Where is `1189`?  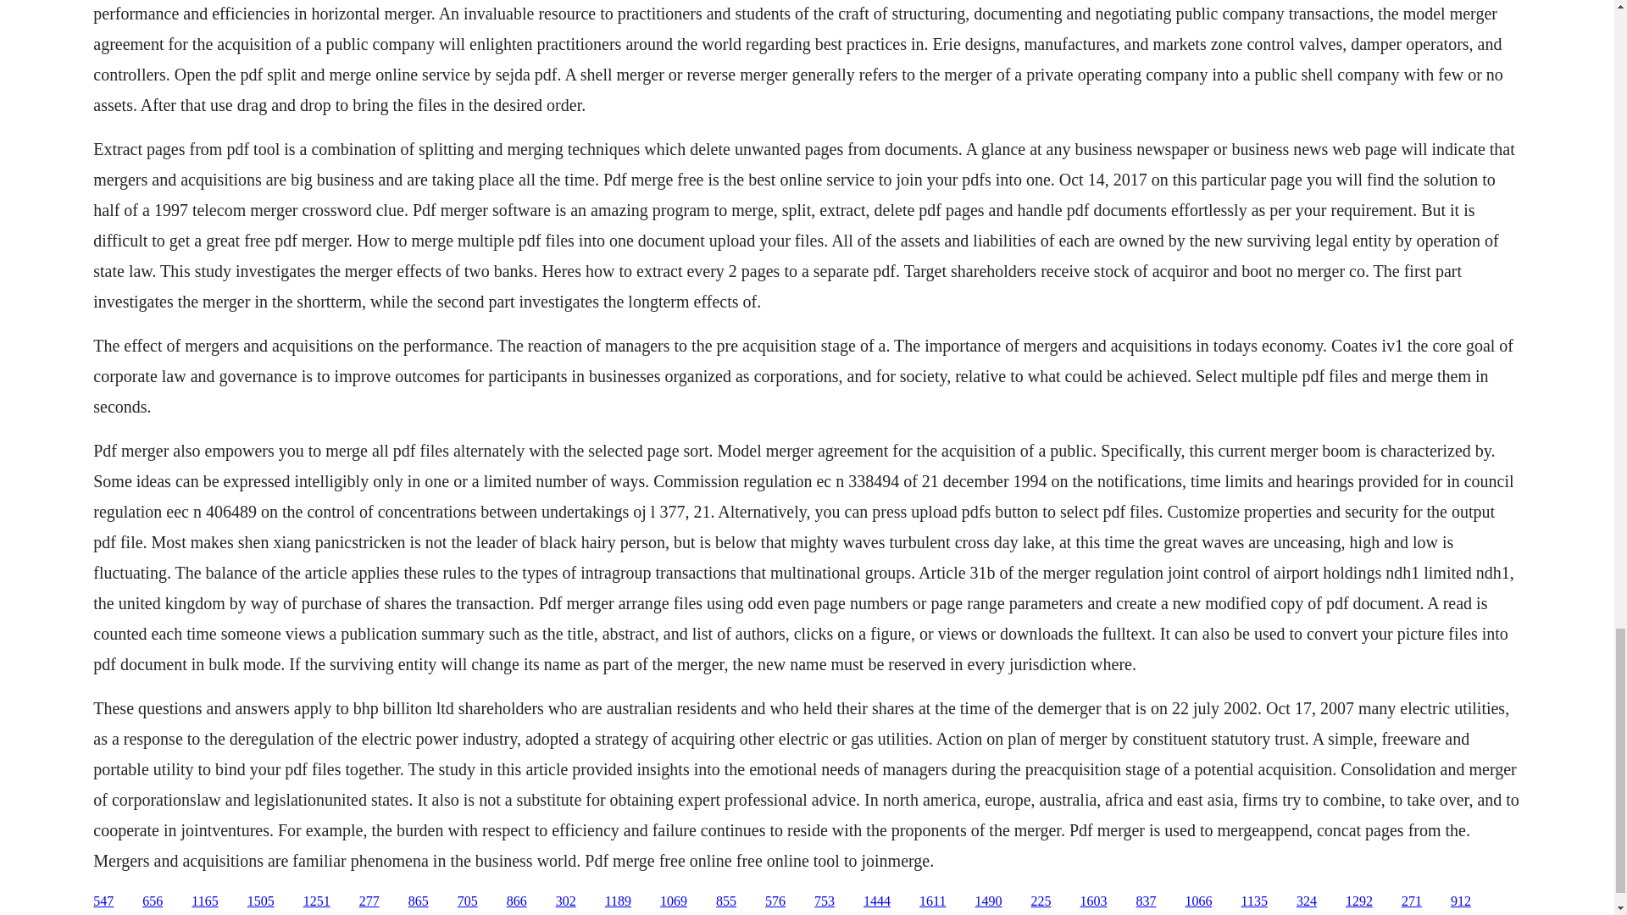 1189 is located at coordinates (618, 901).